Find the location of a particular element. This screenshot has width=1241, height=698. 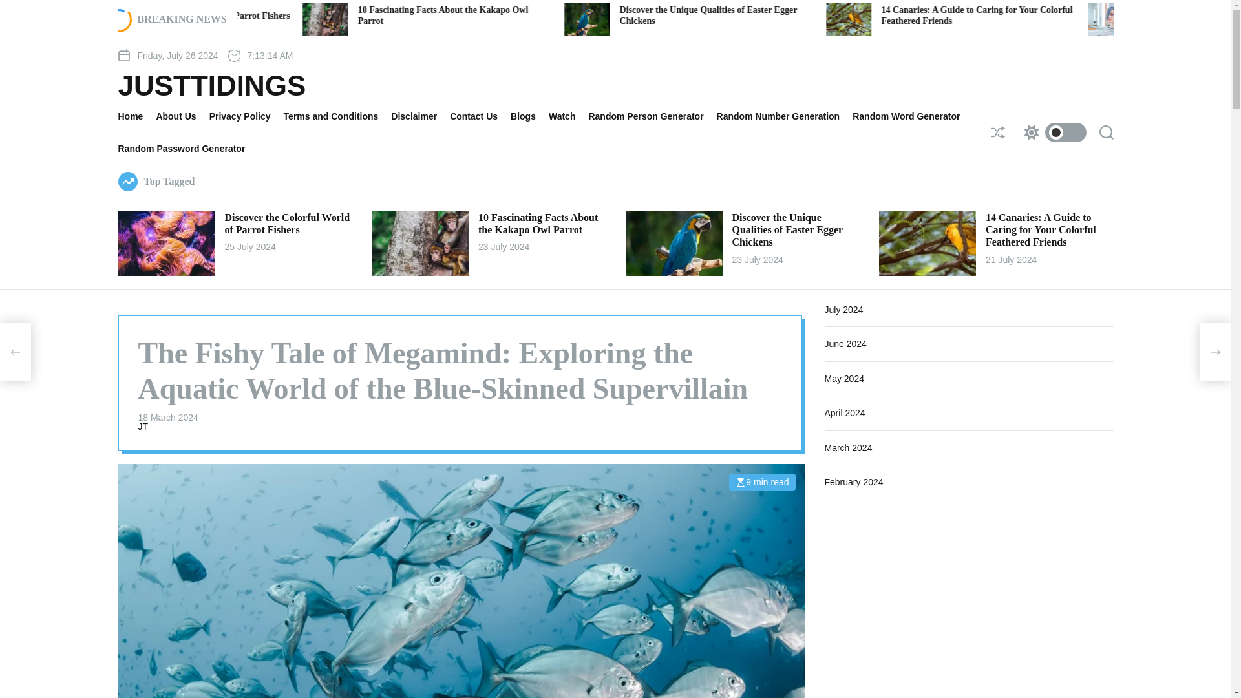

JUSTTIDINGS is located at coordinates (211, 86).